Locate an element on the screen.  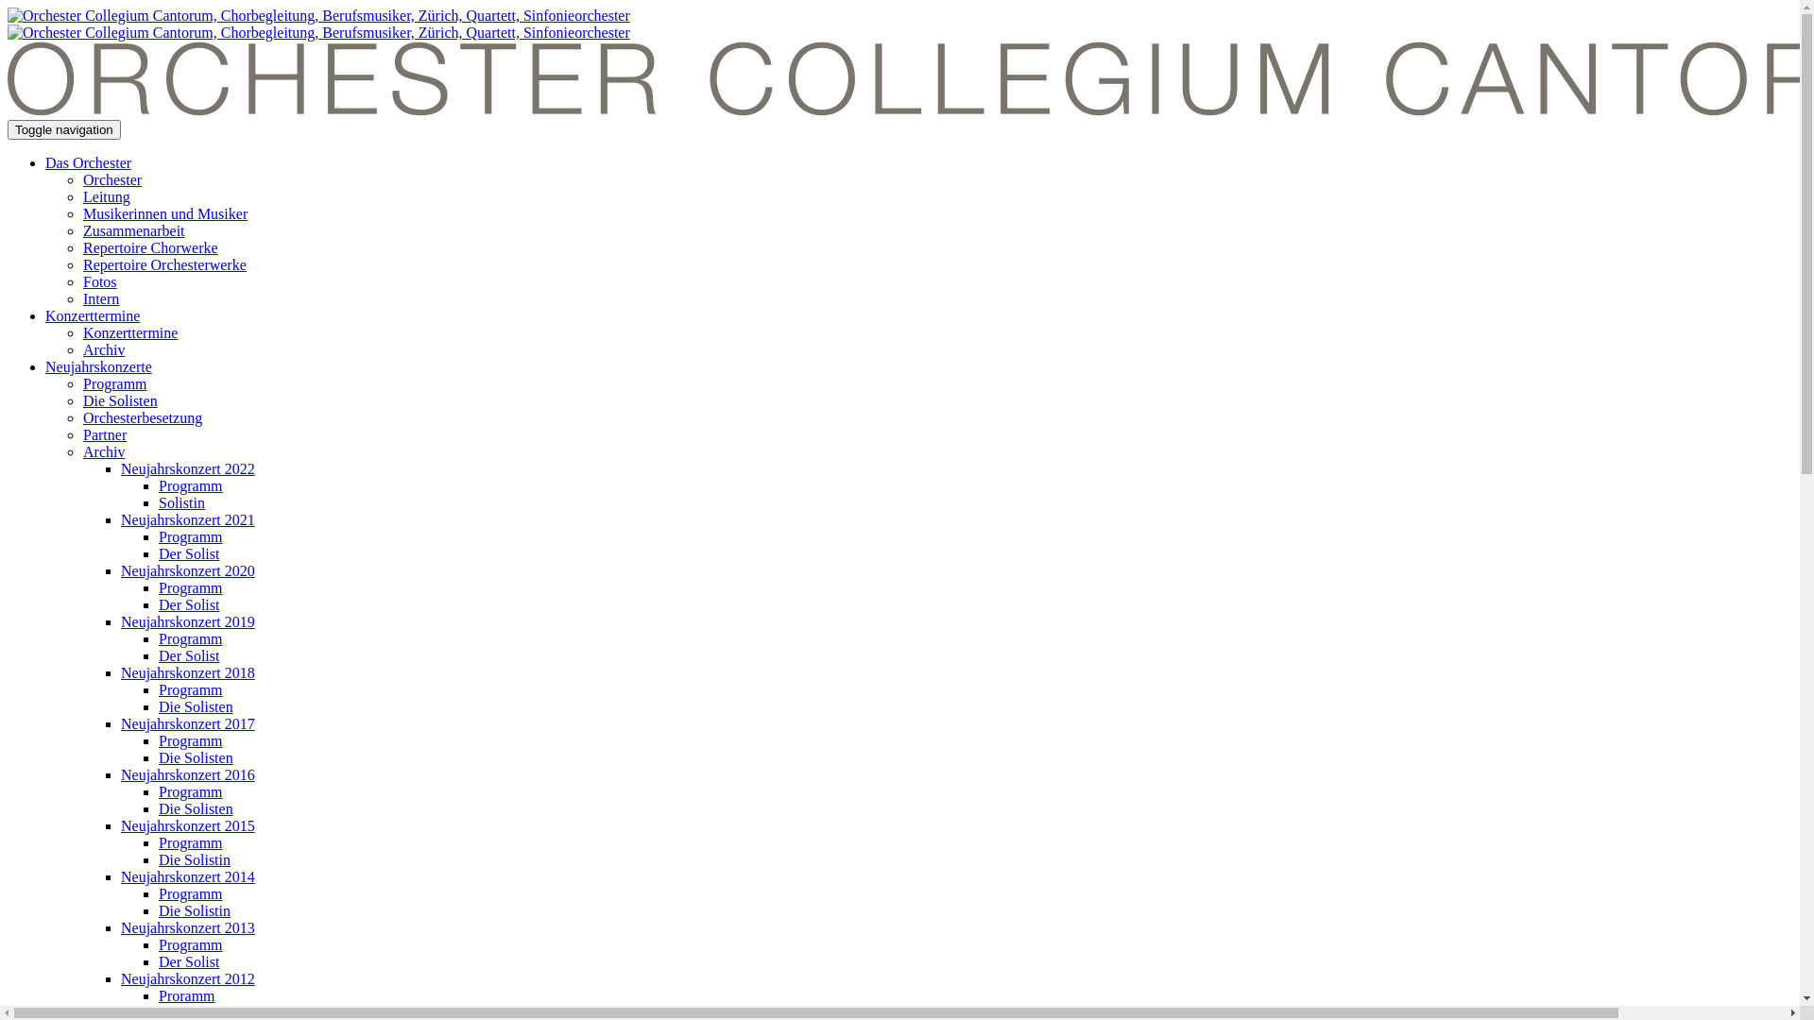
Programm is located at coordinates (191, 842).